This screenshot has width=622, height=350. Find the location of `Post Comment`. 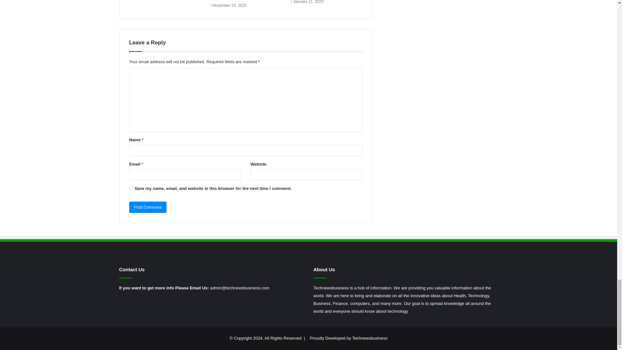

Post Comment is located at coordinates (148, 207).